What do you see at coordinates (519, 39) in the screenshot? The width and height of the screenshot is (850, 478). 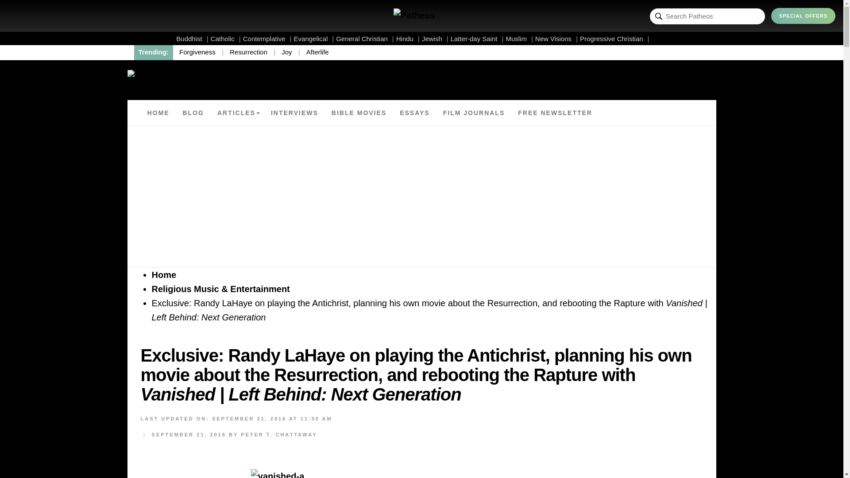 I see `Muslim` at bounding box center [519, 39].